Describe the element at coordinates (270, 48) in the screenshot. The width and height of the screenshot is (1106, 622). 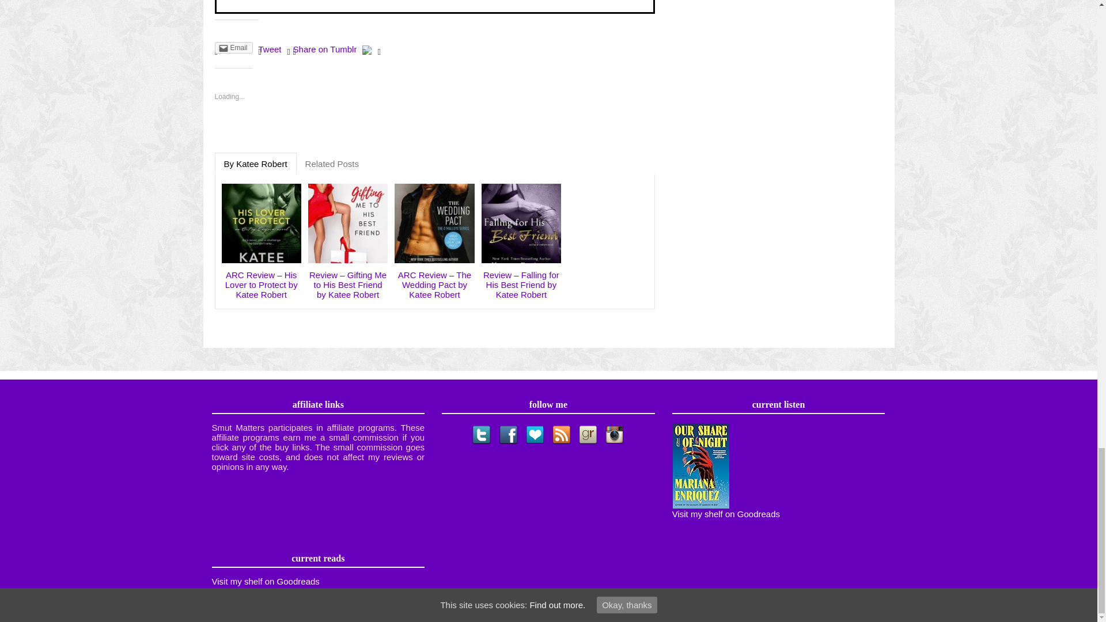
I see `Tweet` at that location.